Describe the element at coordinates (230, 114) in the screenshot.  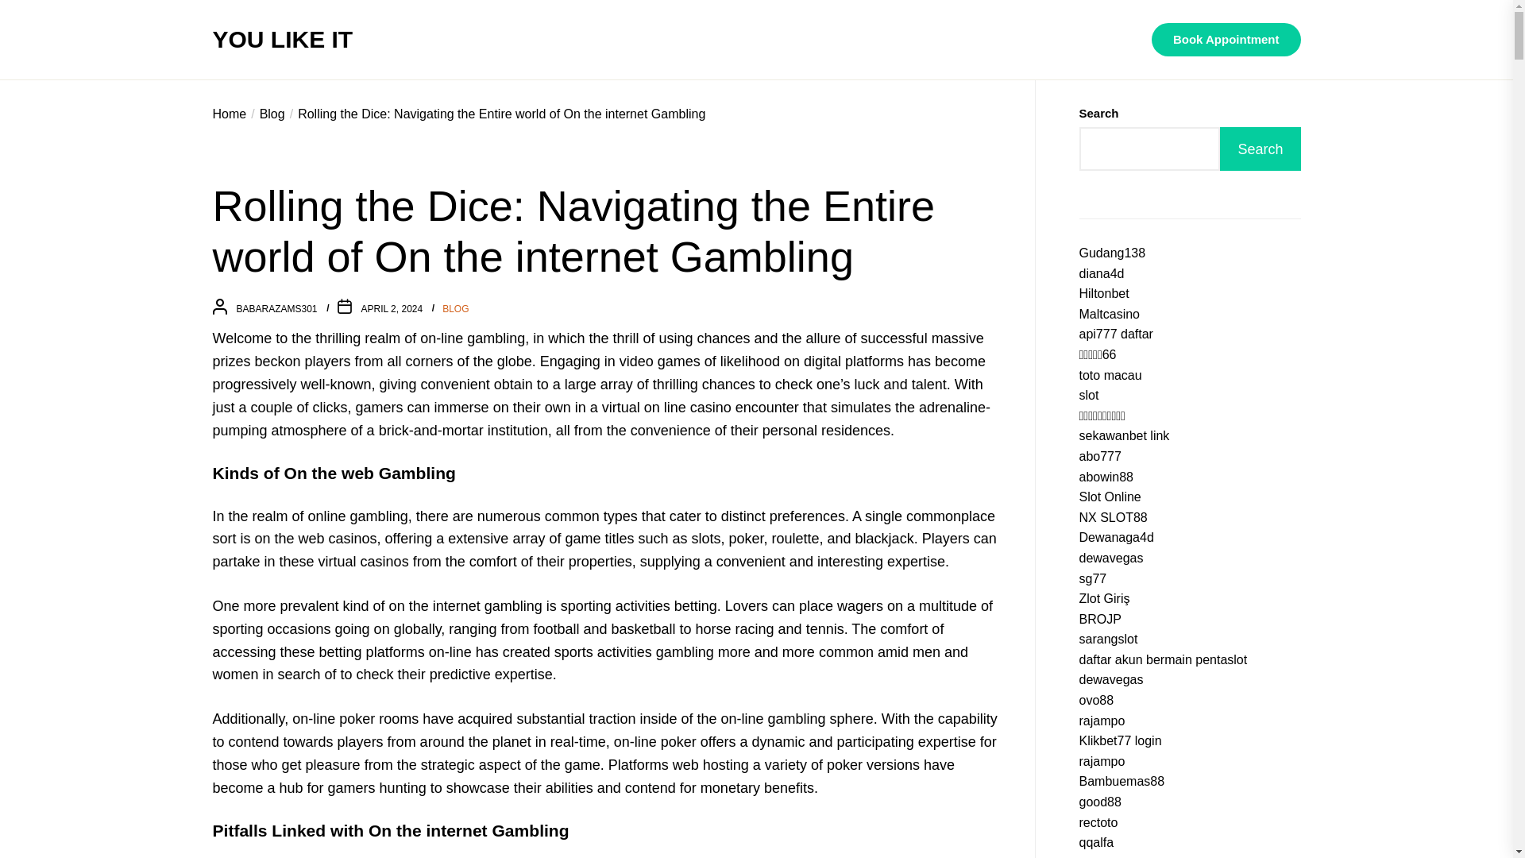
I see `Home` at that location.